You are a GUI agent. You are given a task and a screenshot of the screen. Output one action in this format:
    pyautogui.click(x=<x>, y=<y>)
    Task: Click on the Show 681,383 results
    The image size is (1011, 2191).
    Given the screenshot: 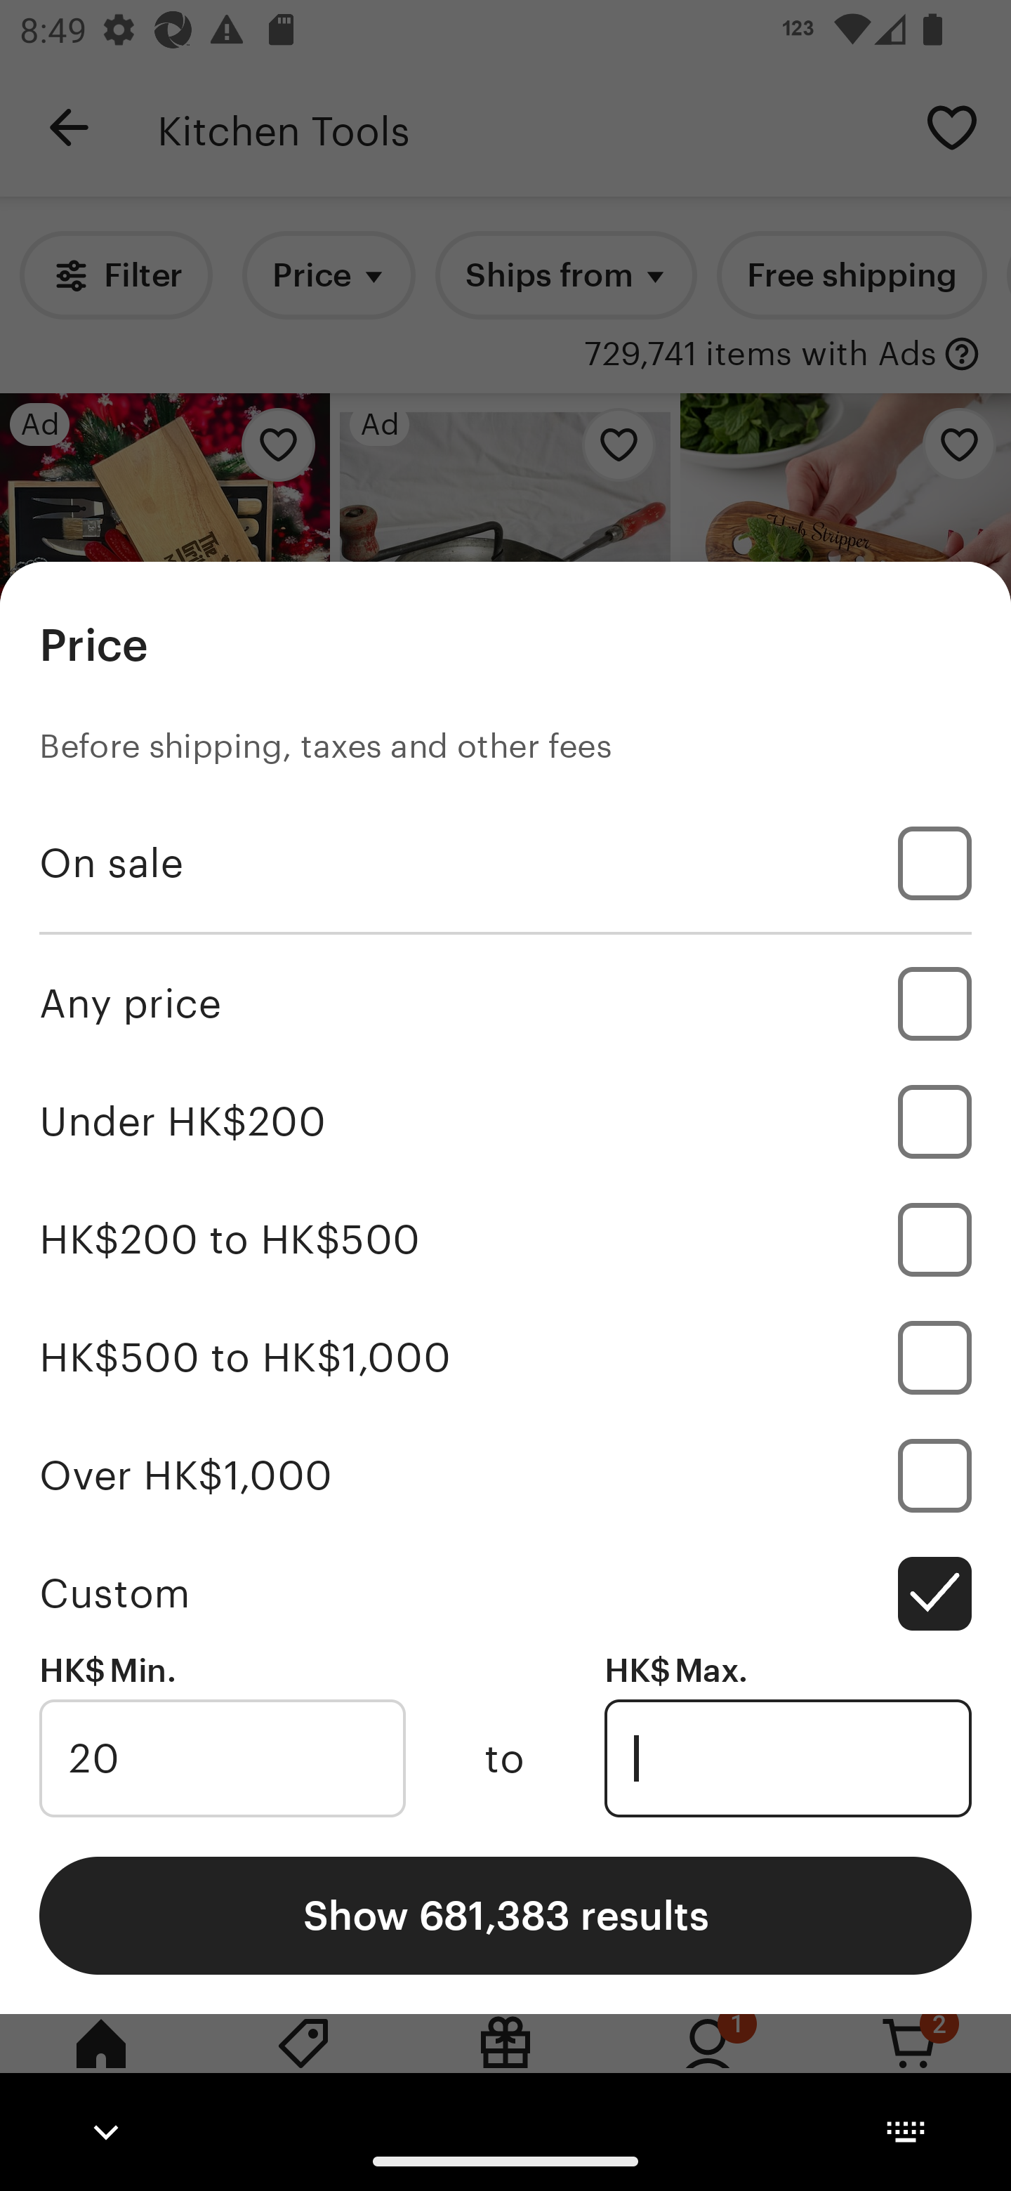 What is the action you would take?
    pyautogui.click(x=505, y=1914)
    